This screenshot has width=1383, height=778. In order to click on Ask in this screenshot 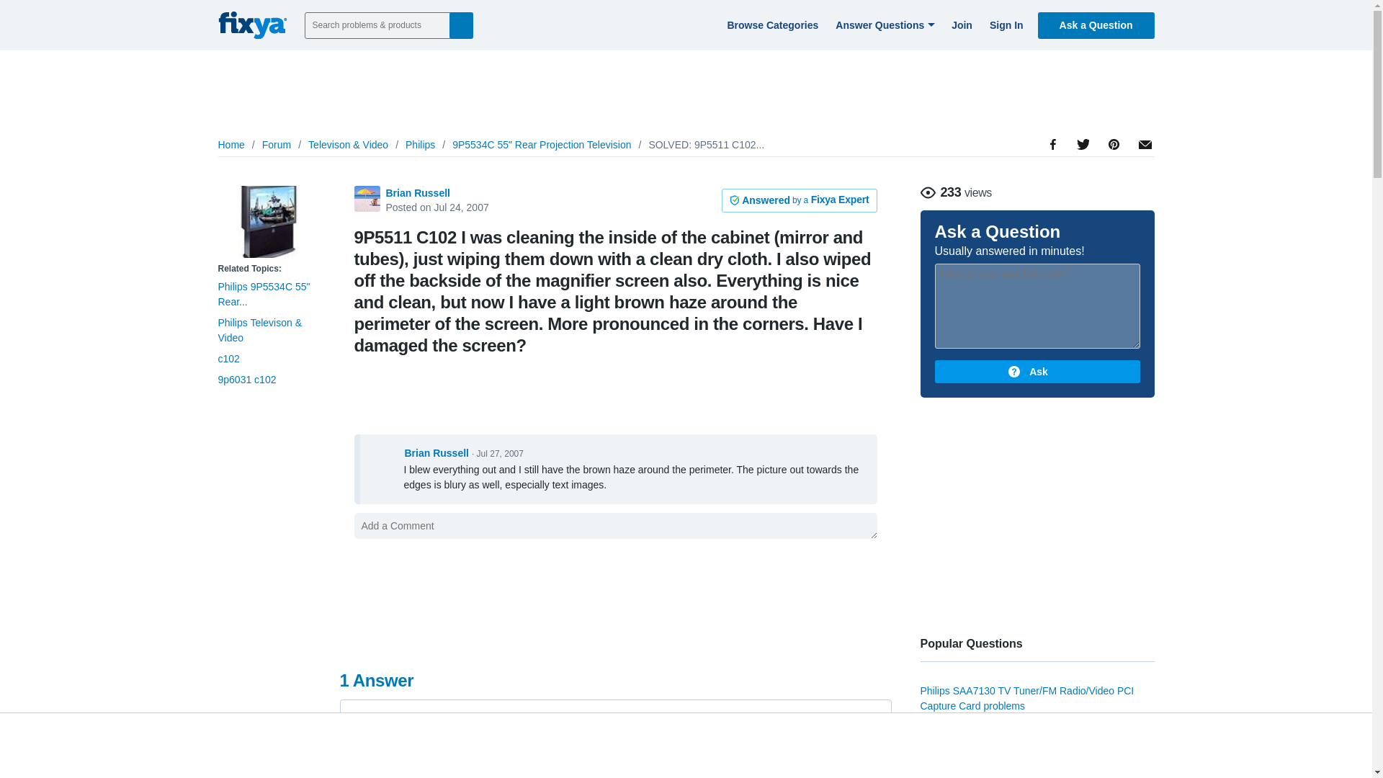, I will do `click(1037, 372)`.